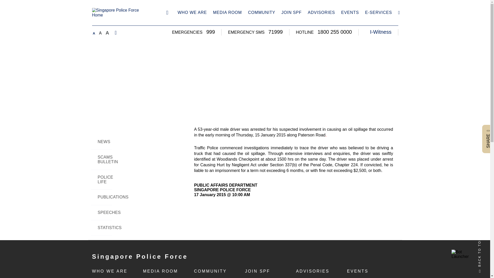 This screenshot has height=278, width=494. What do you see at coordinates (261, 13) in the screenshot?
I see `COMMUNITY` at bounding box center [261, 13].